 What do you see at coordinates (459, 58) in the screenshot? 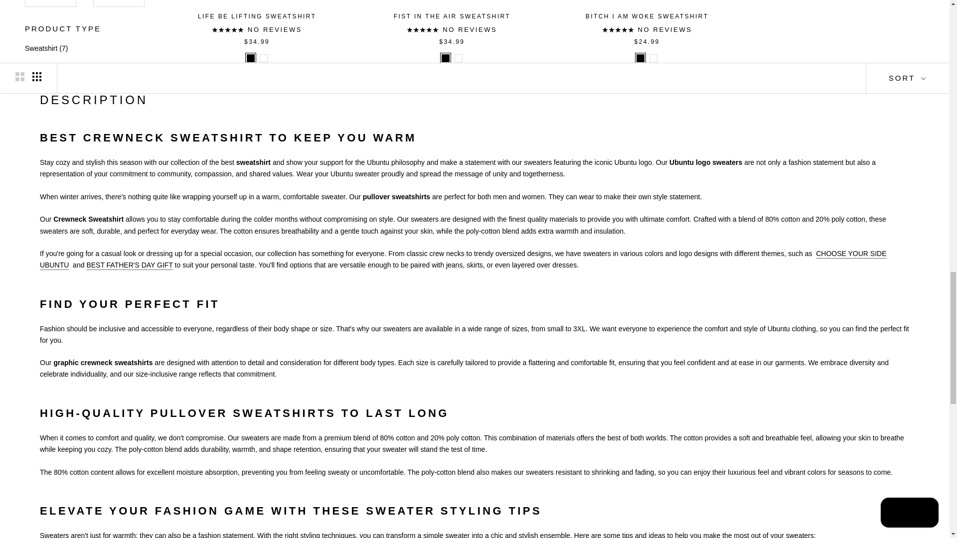
I see `White` at bounding box center [459, 58].